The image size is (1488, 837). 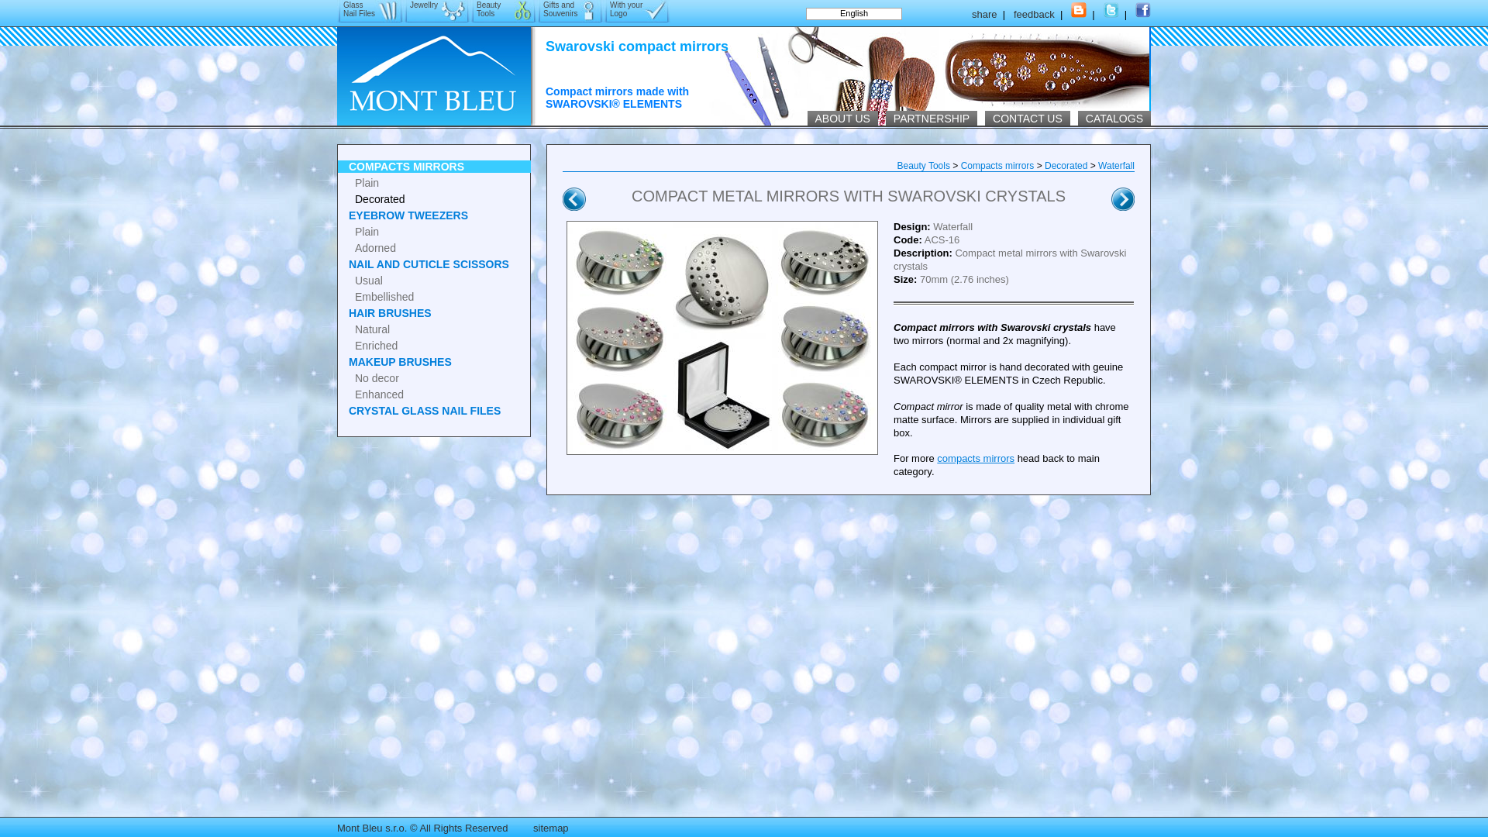 I want to click on CONTACT US, so click(x=1028, y=118).